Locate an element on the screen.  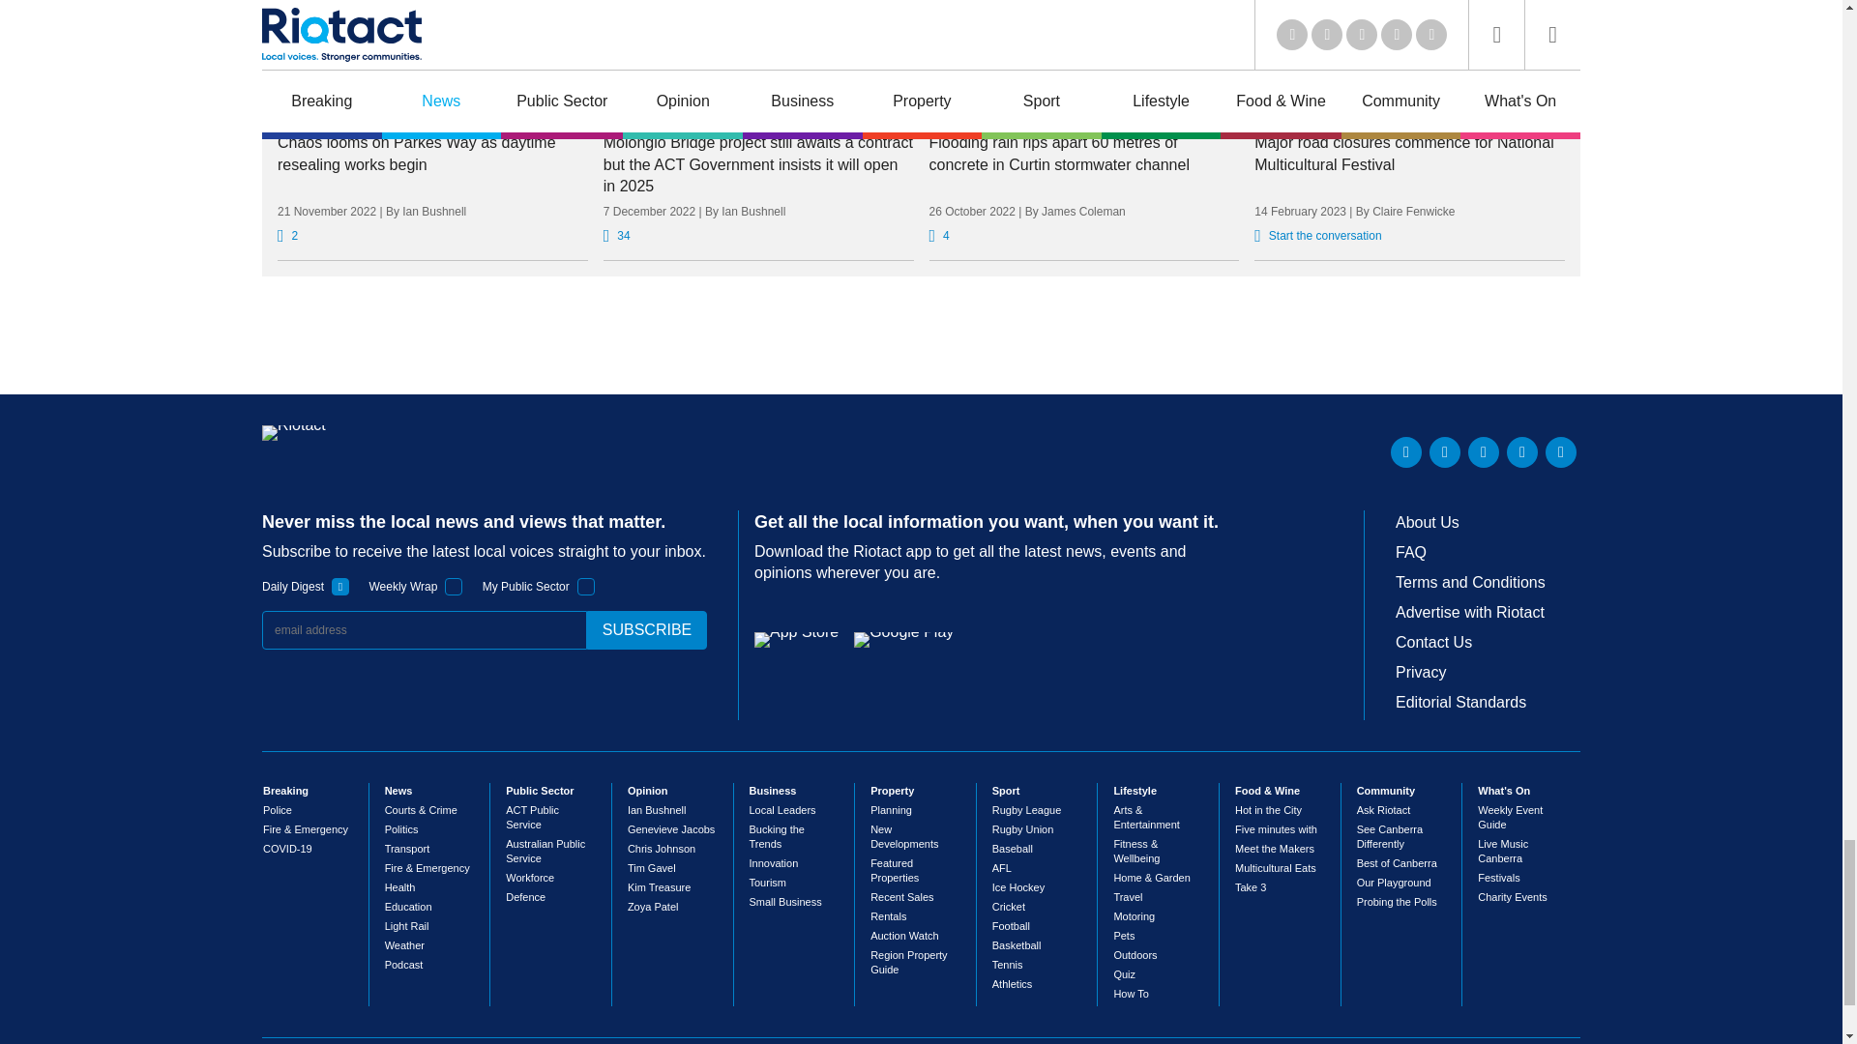
1 is located at coordinates (340, 586).